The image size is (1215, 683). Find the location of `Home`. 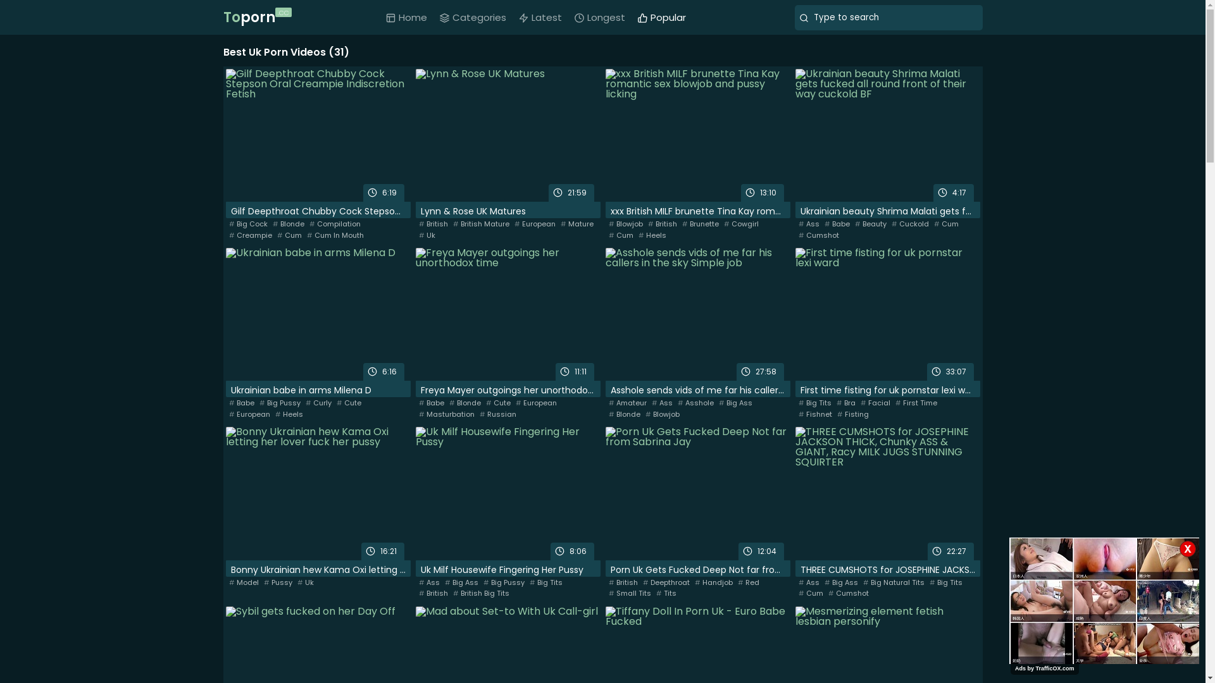

Home is located at coordinates (406, 18).